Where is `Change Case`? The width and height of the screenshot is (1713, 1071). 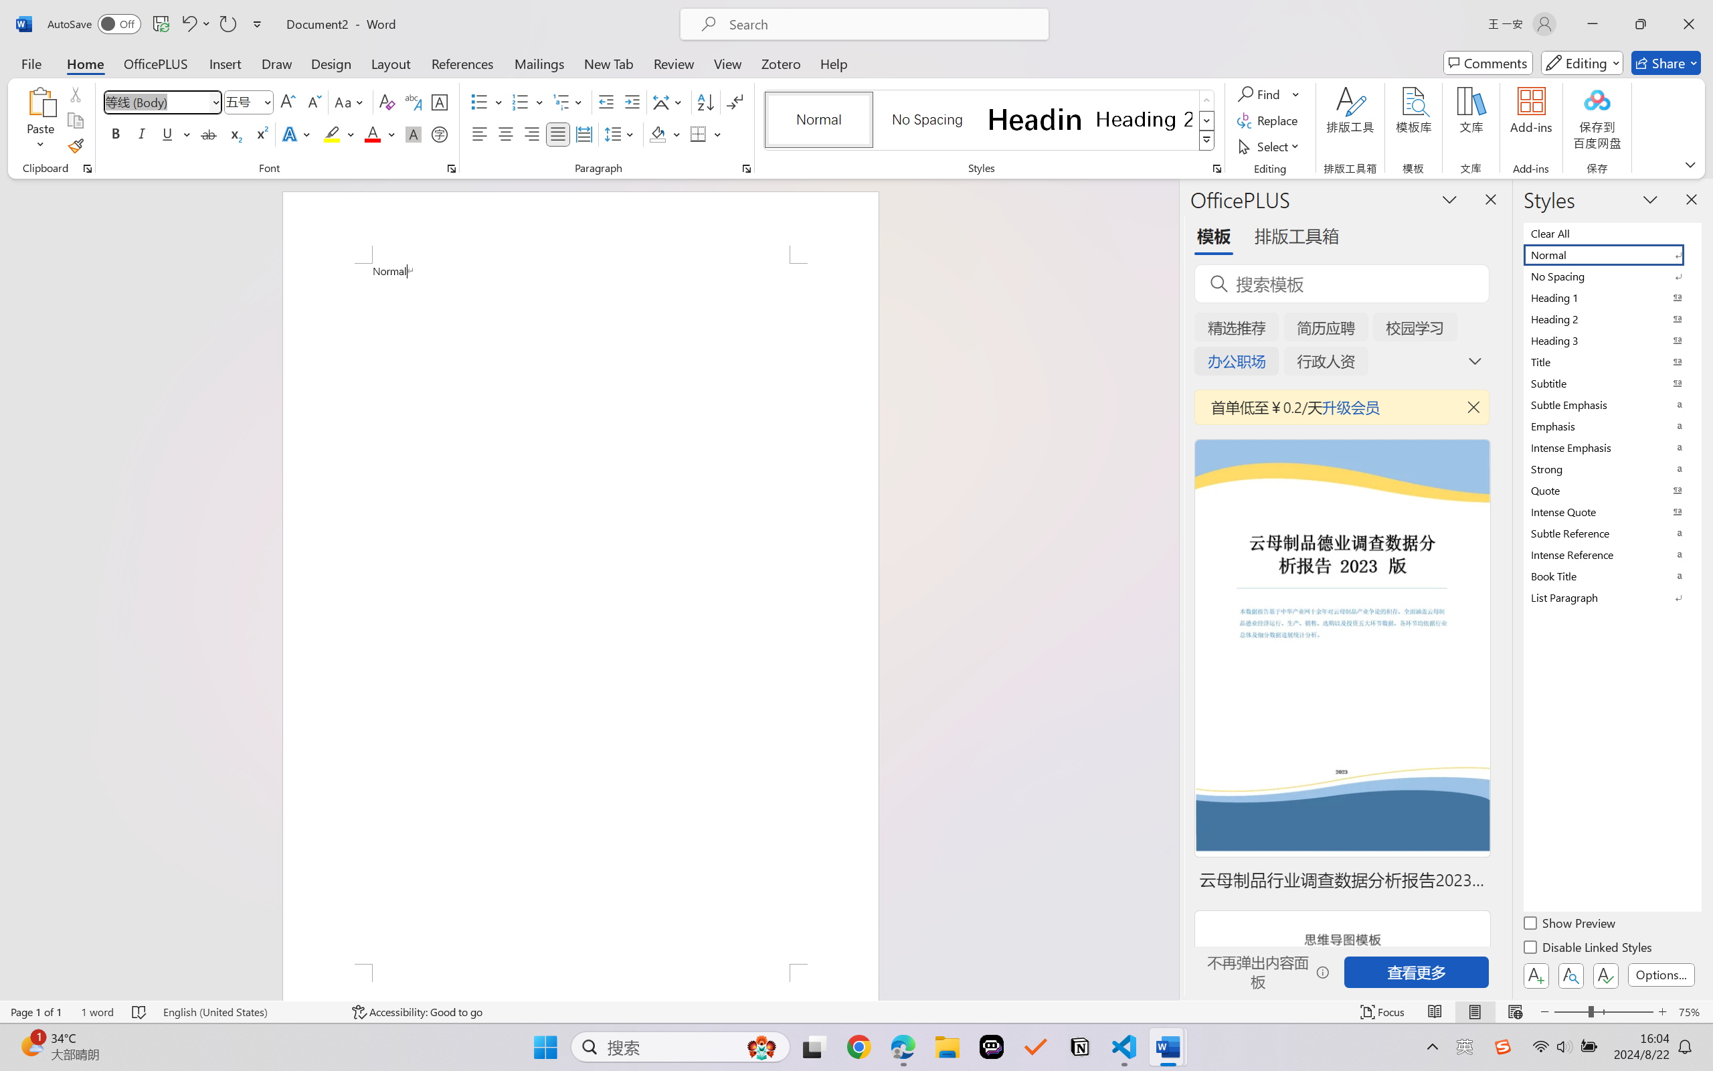
Change Case is located at coordinates (350, 102).